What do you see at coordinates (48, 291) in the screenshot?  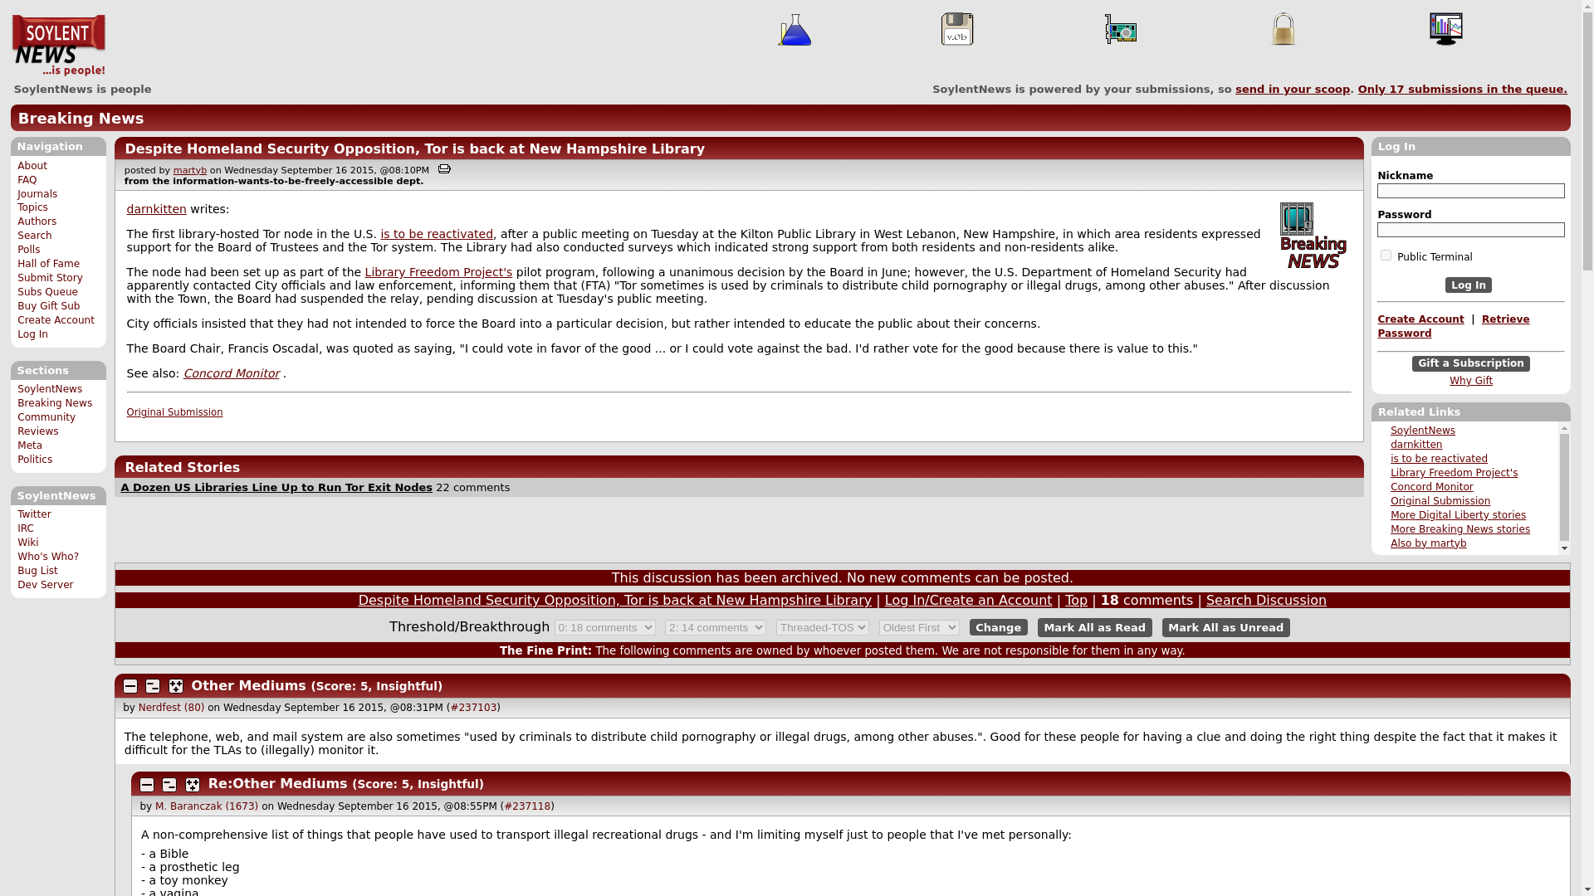 I see `Subs Queue` at bounding box center [48, 291].